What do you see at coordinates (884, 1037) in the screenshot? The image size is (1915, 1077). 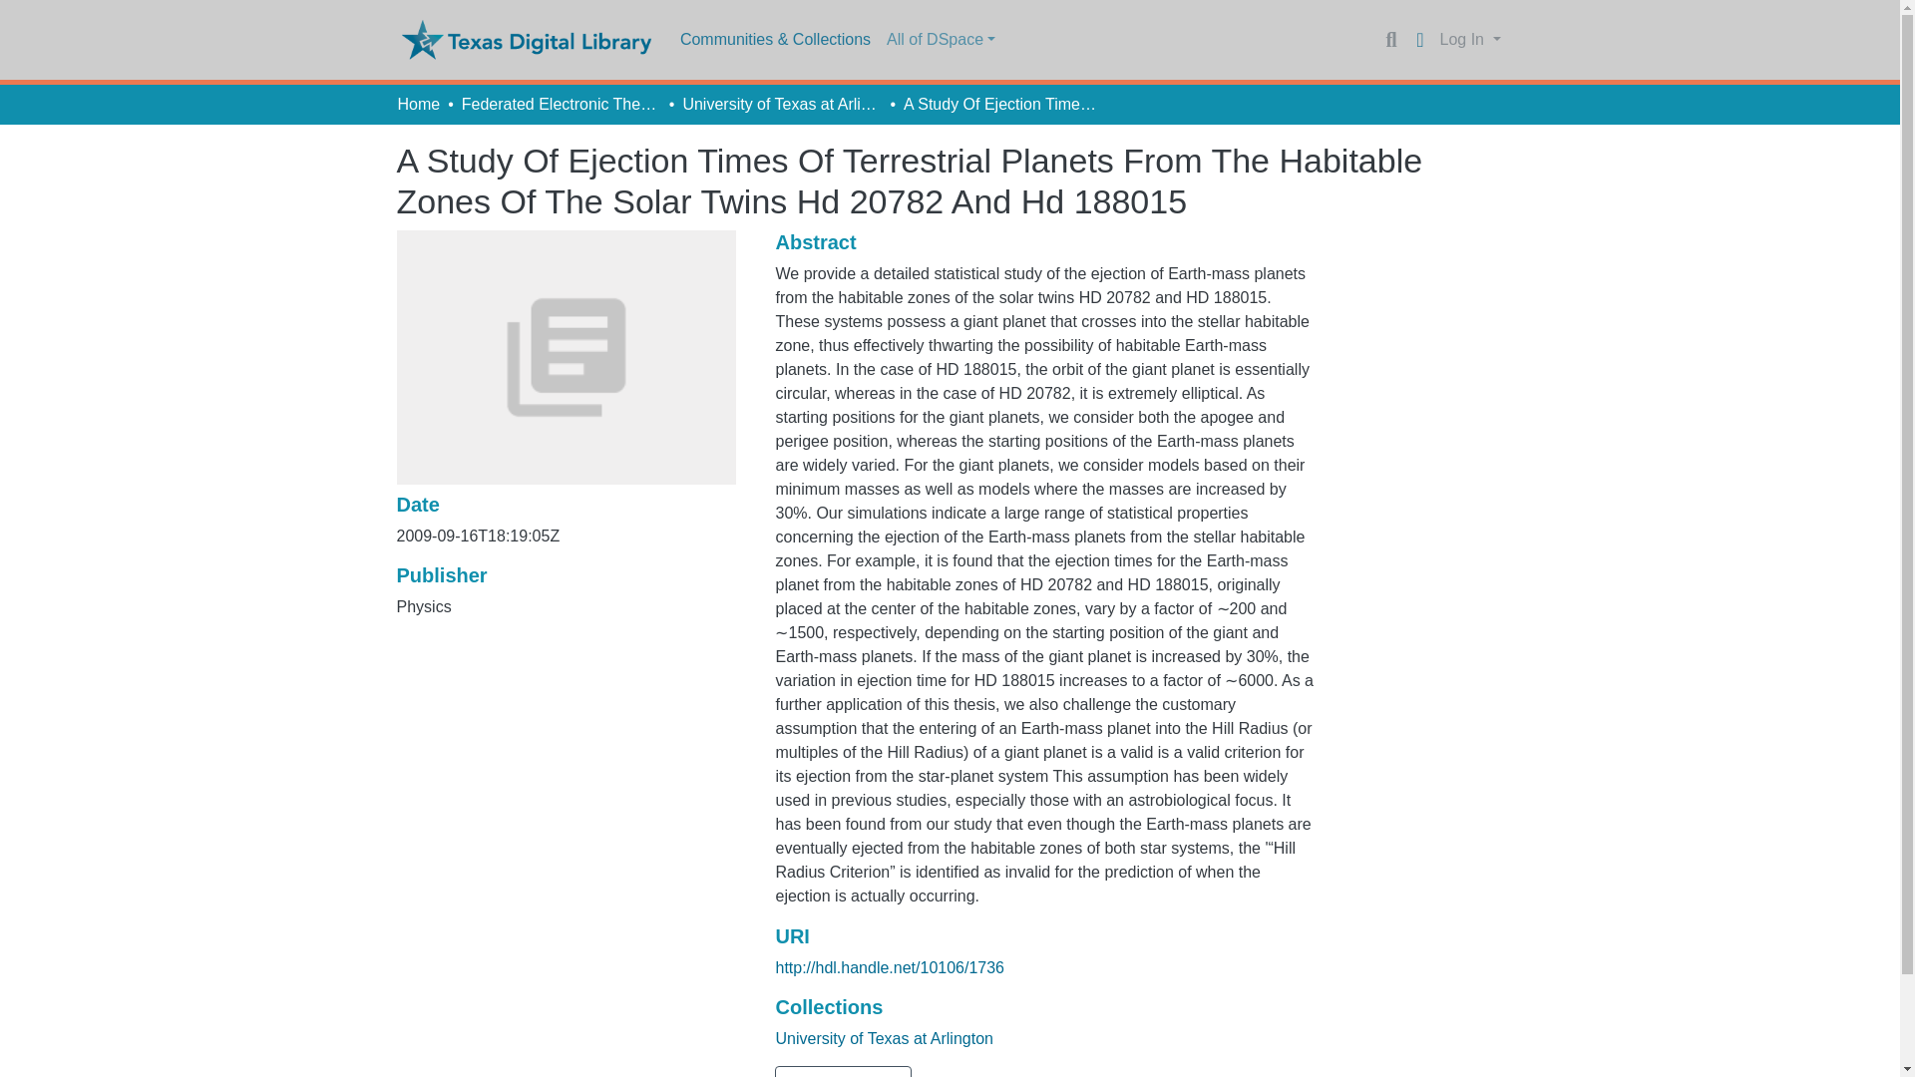 I see `University of Texas at Arlington` at bounding box center [884, 1037].